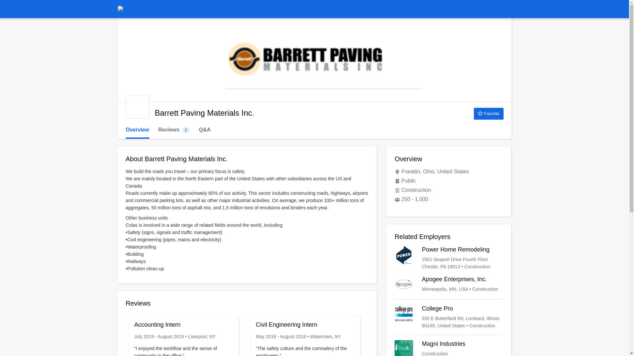 This screenshot has height=356, width=634. What do you see at coordinates (137, 107) in the screenshot?
I see `Magni Industries` at bounding box center [137, 107].